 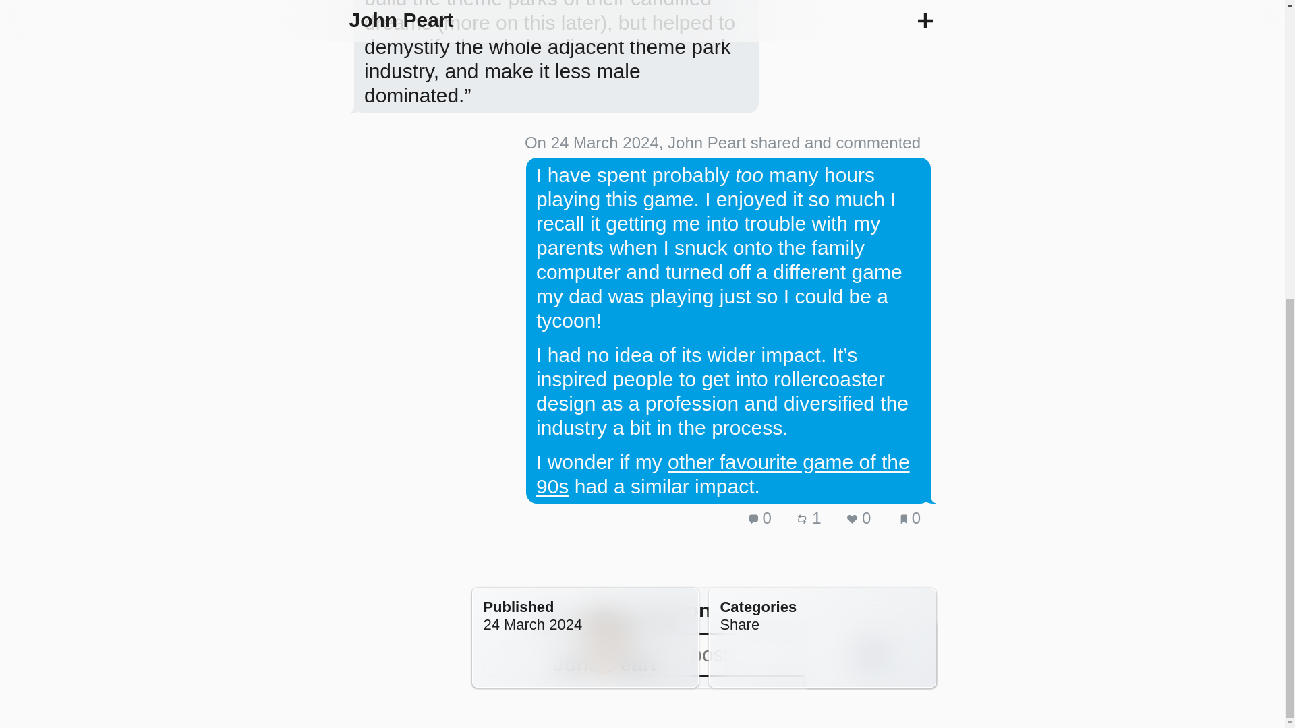 I want to click on John Peart, so click(x=604, y=664).